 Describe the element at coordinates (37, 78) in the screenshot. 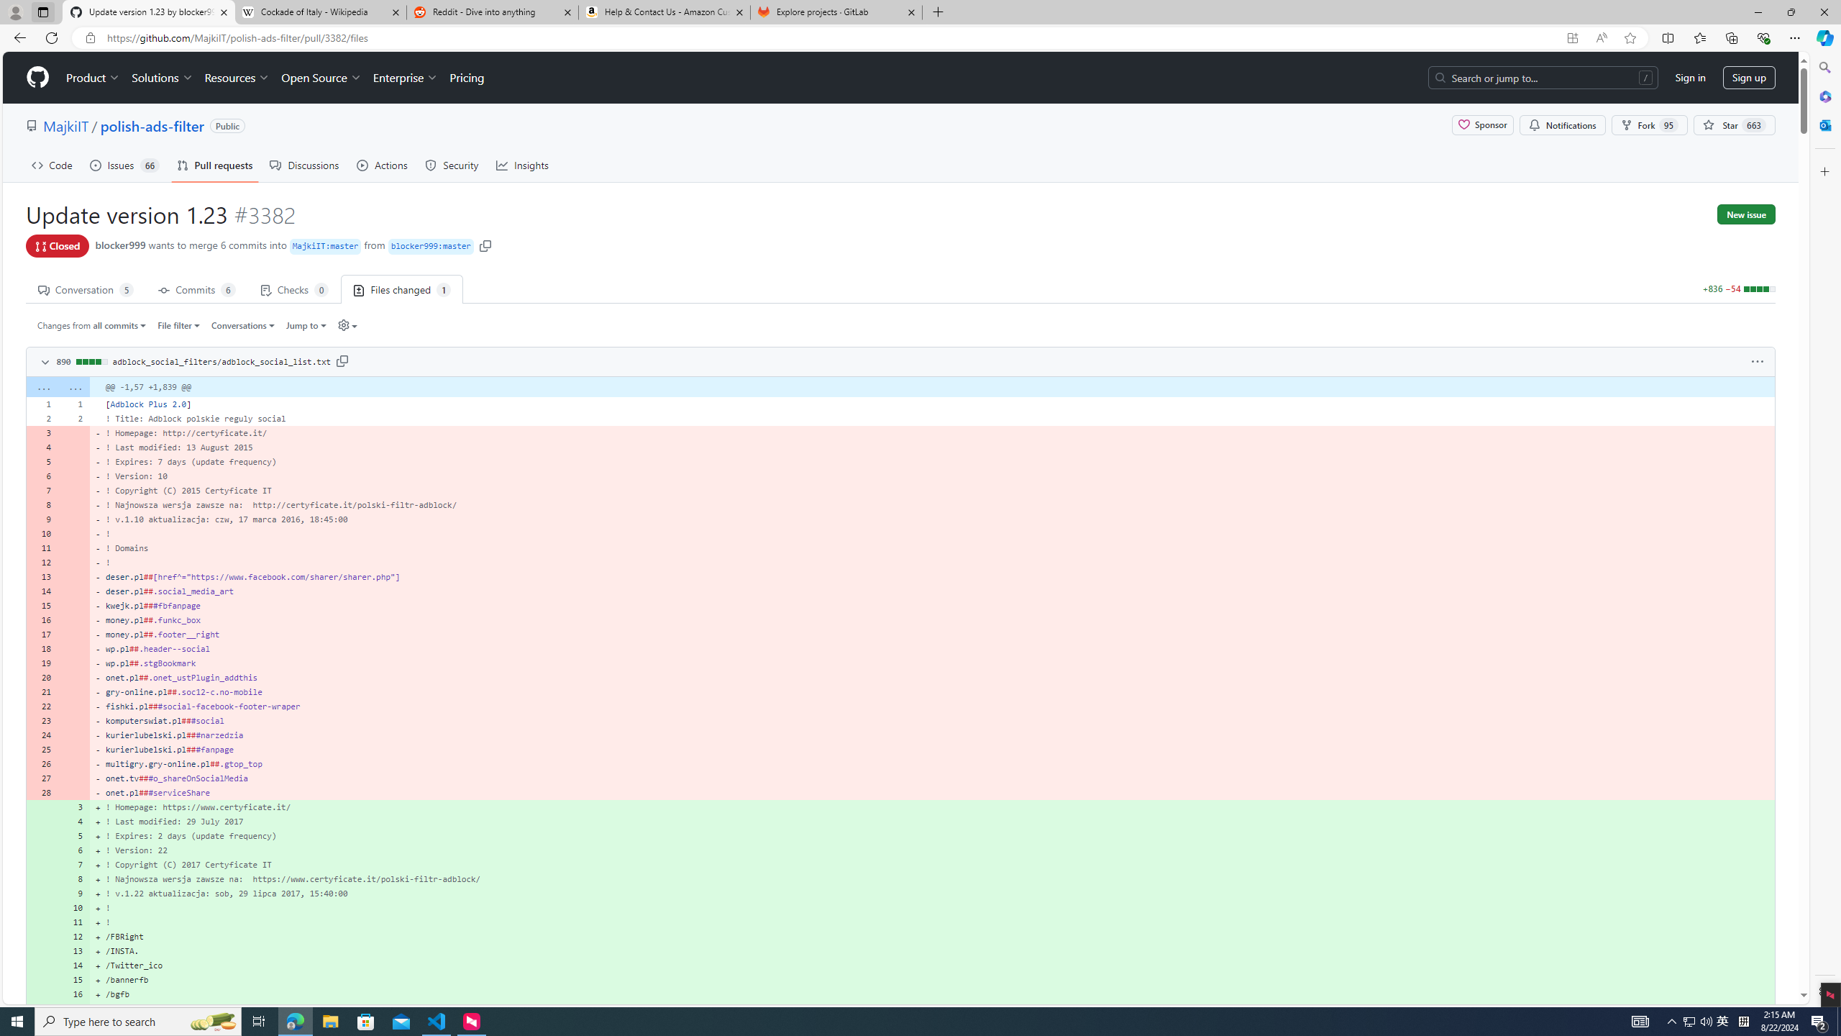

I see `Homepage` at that location.